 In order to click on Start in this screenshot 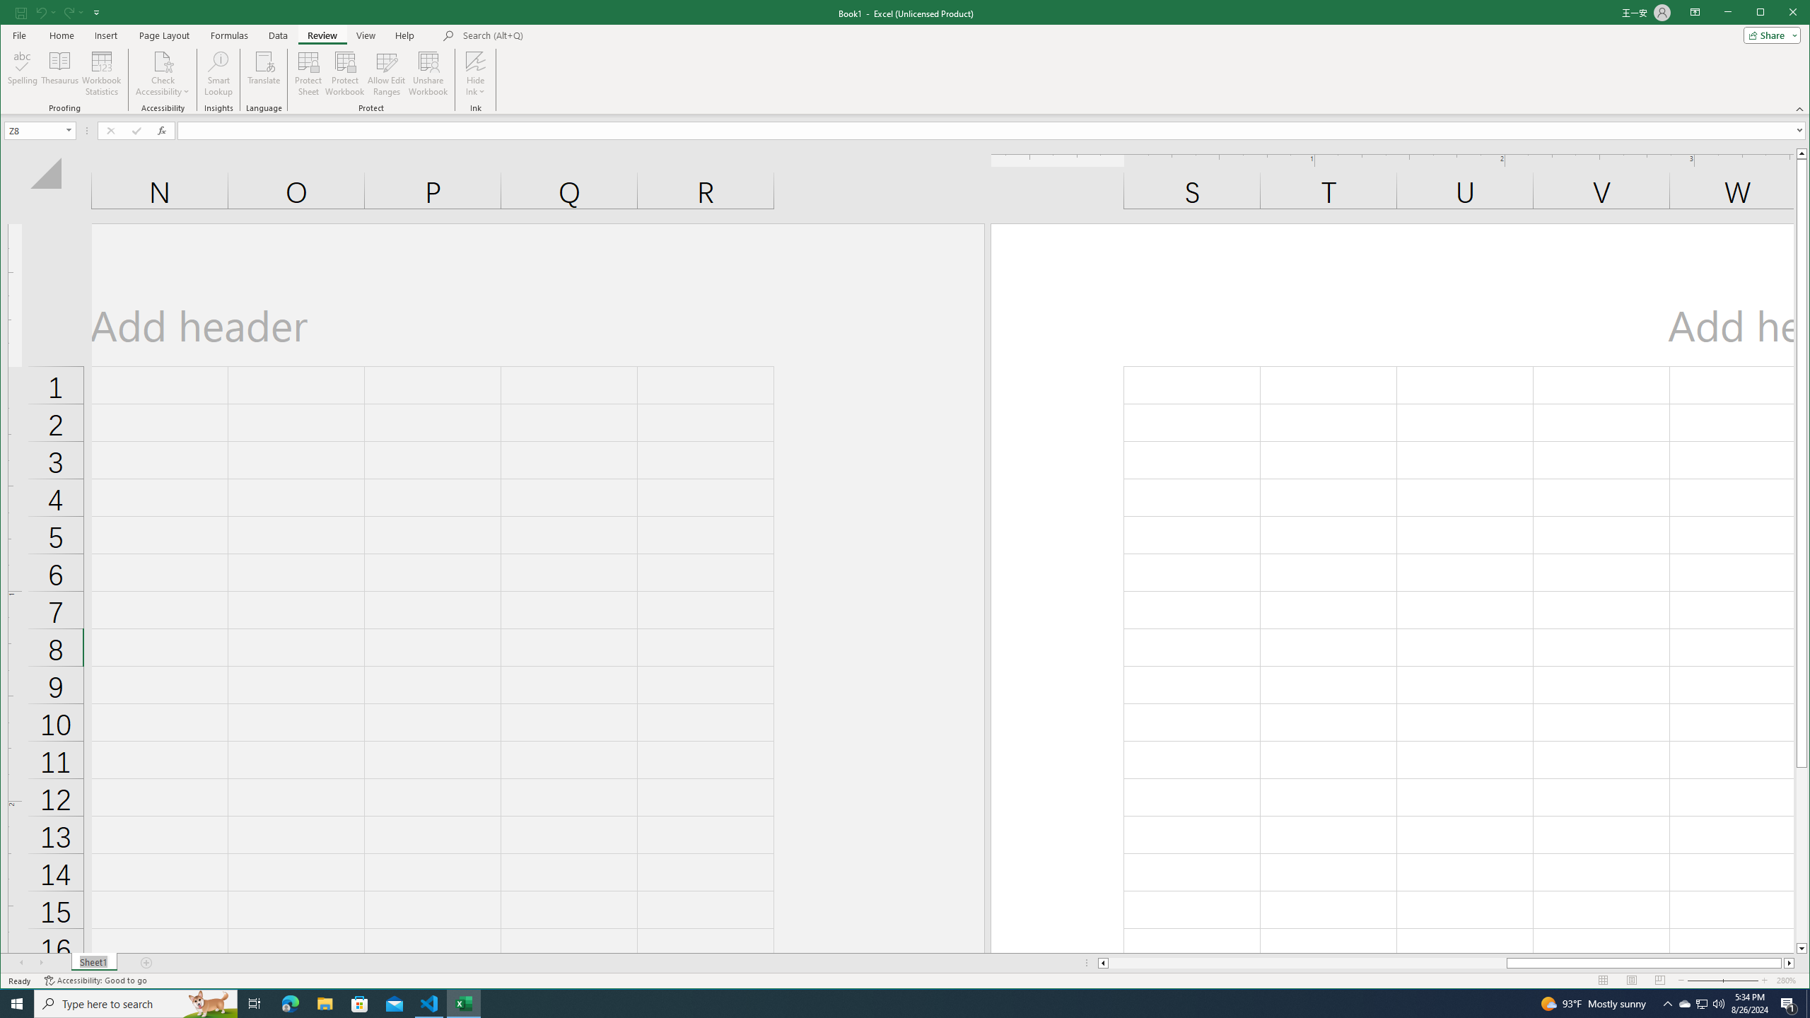, I will do `click(17, 1004)`.